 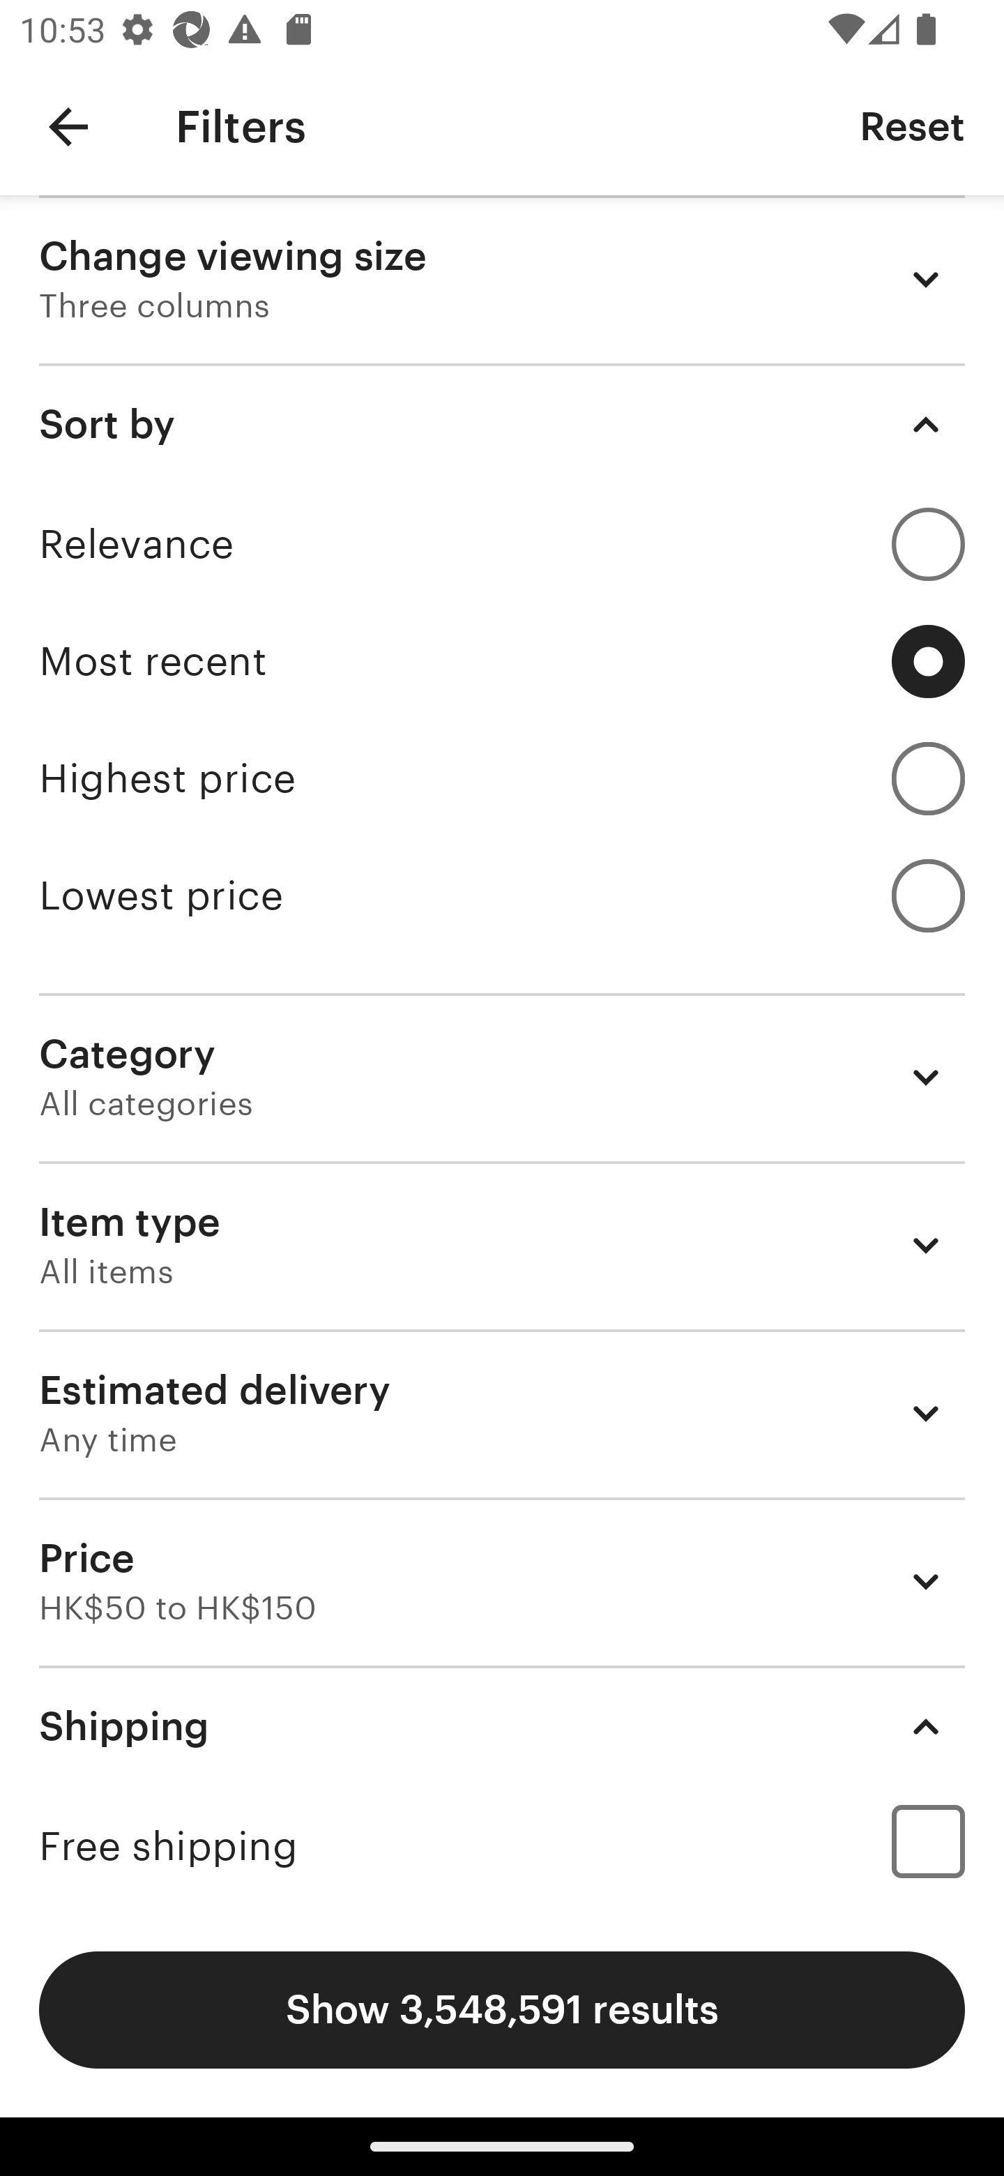 I want to click on Estimated delivery Any time, so click(x=502, y=1413).